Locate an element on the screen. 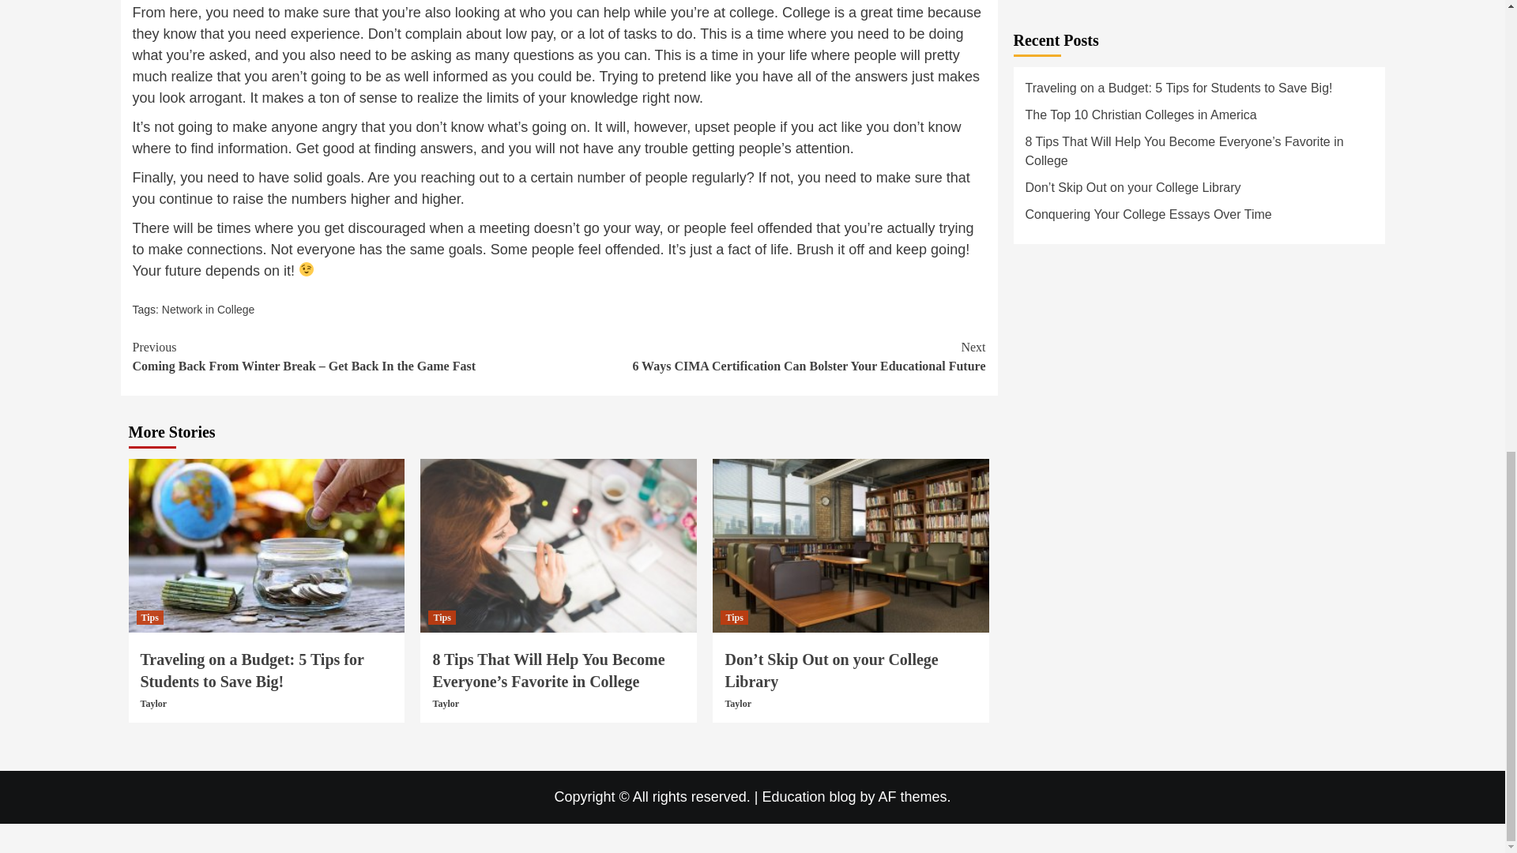 This screenshot has width=1517, height=853. Network in College is located at coordinates (209, 310).